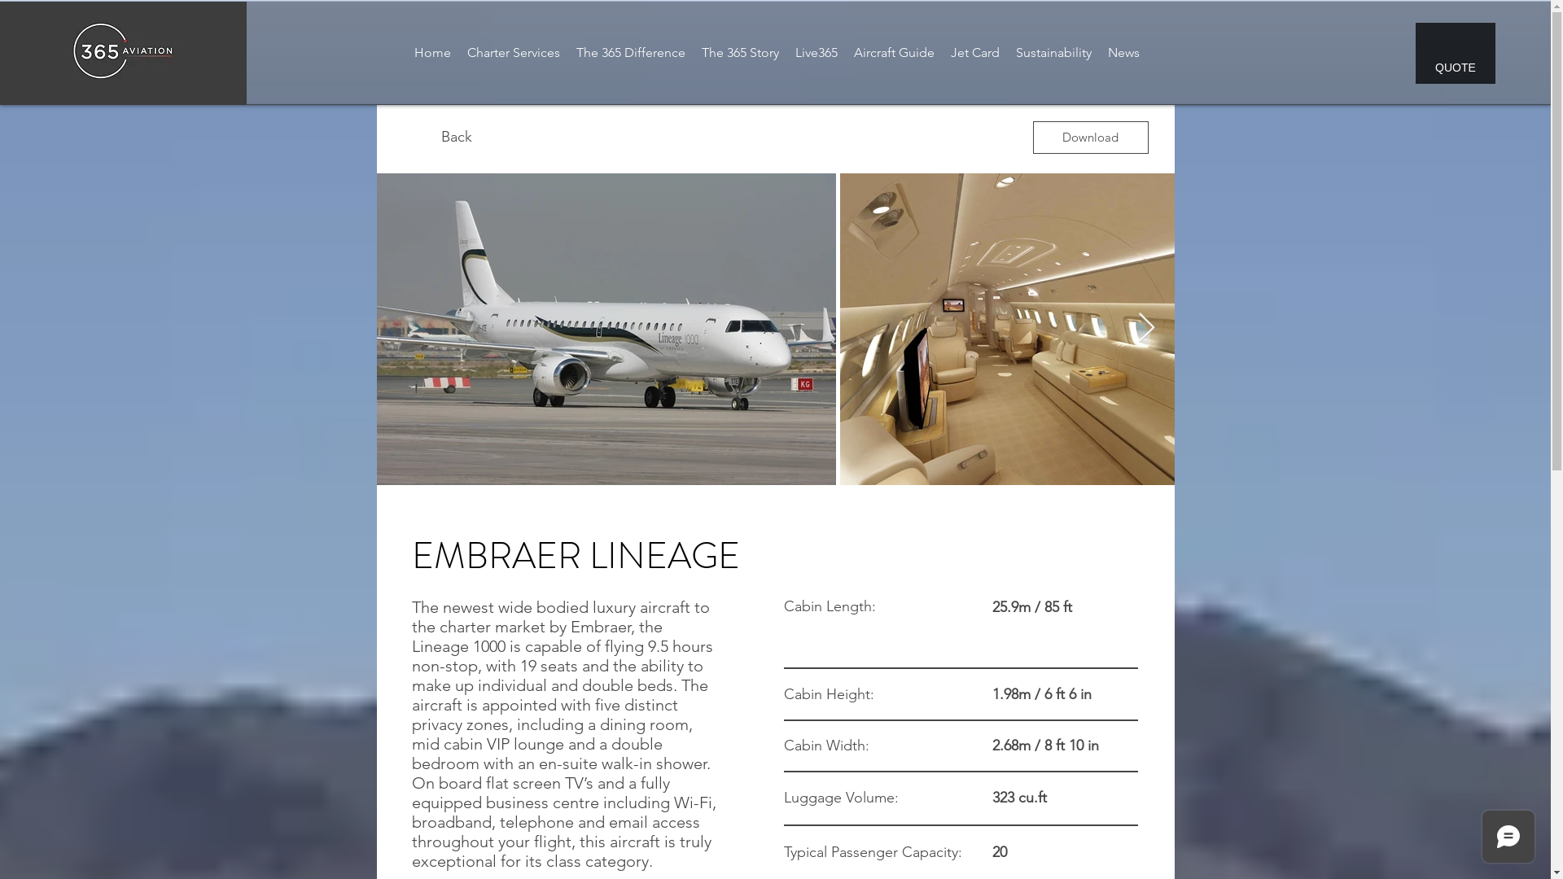 The image size is (1563, 879). I want to click on Back, so click(456, 138).